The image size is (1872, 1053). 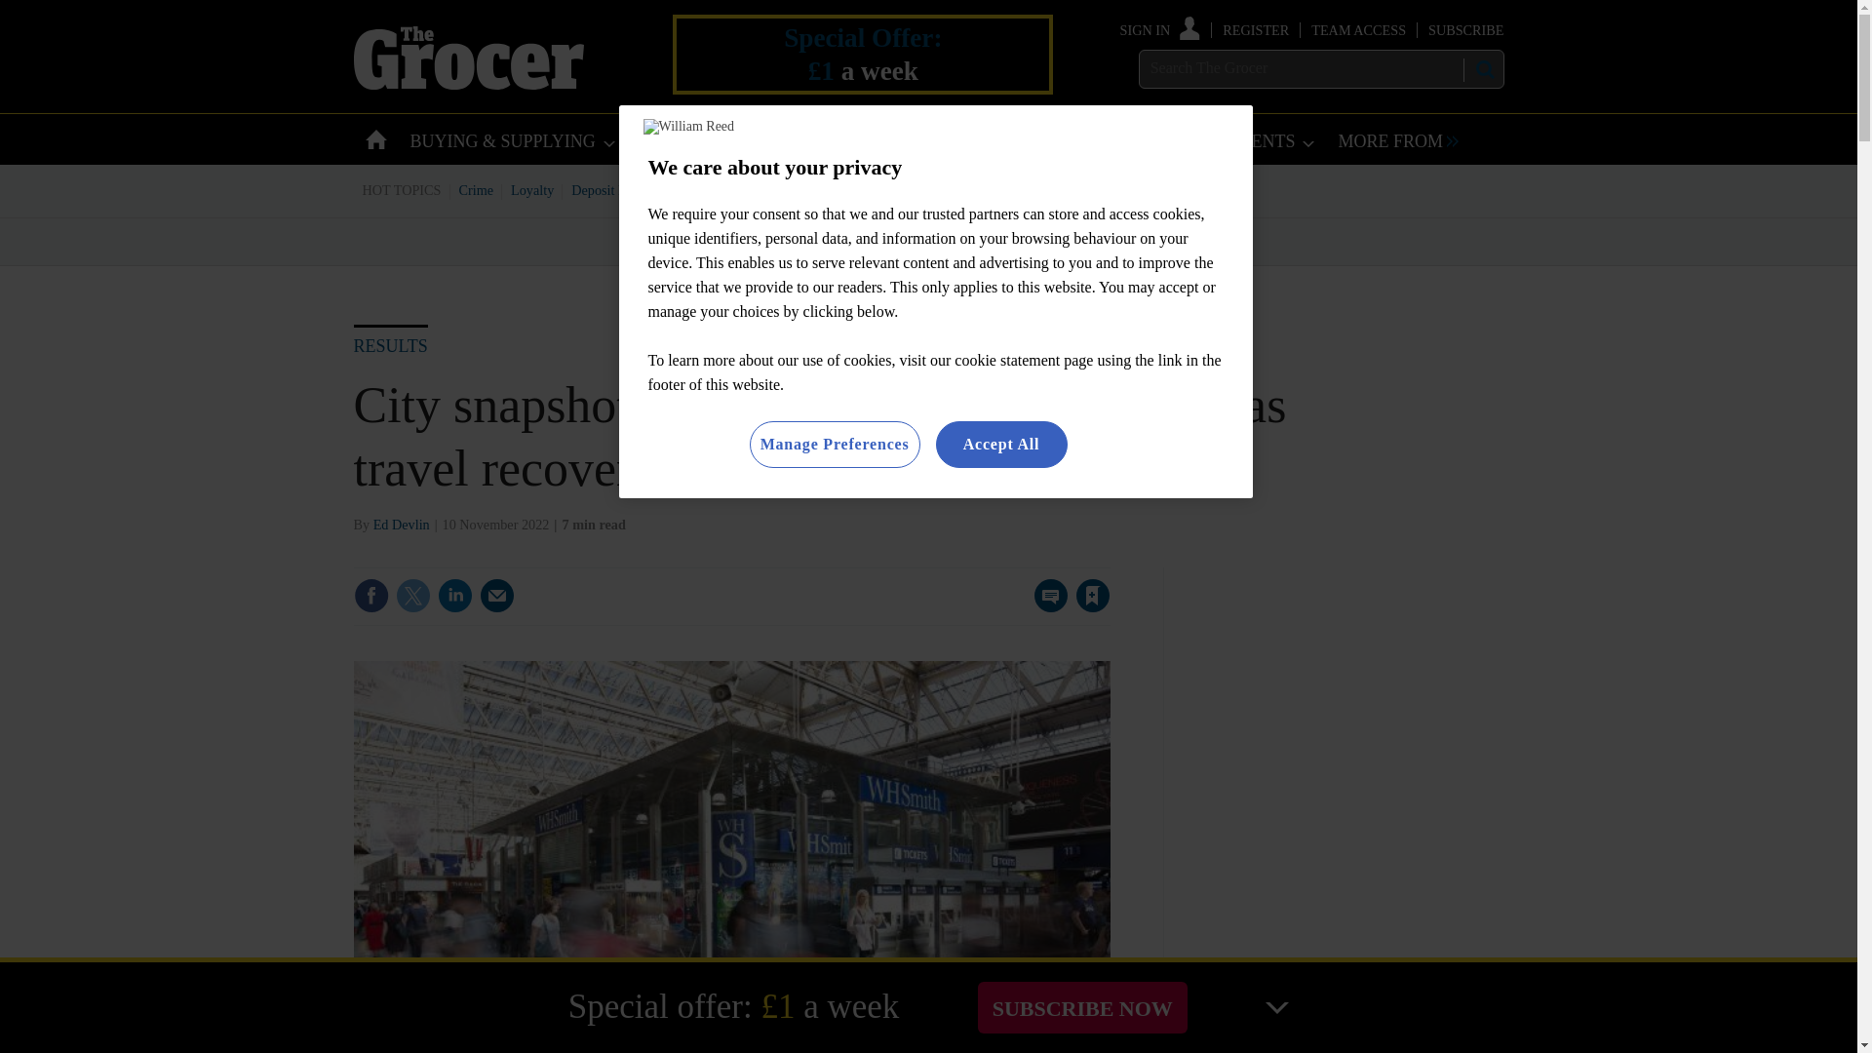 What do you see at coordinates (1045, 606) in the screenshot?
I see `No comments` at bounding box center [1045, 606].